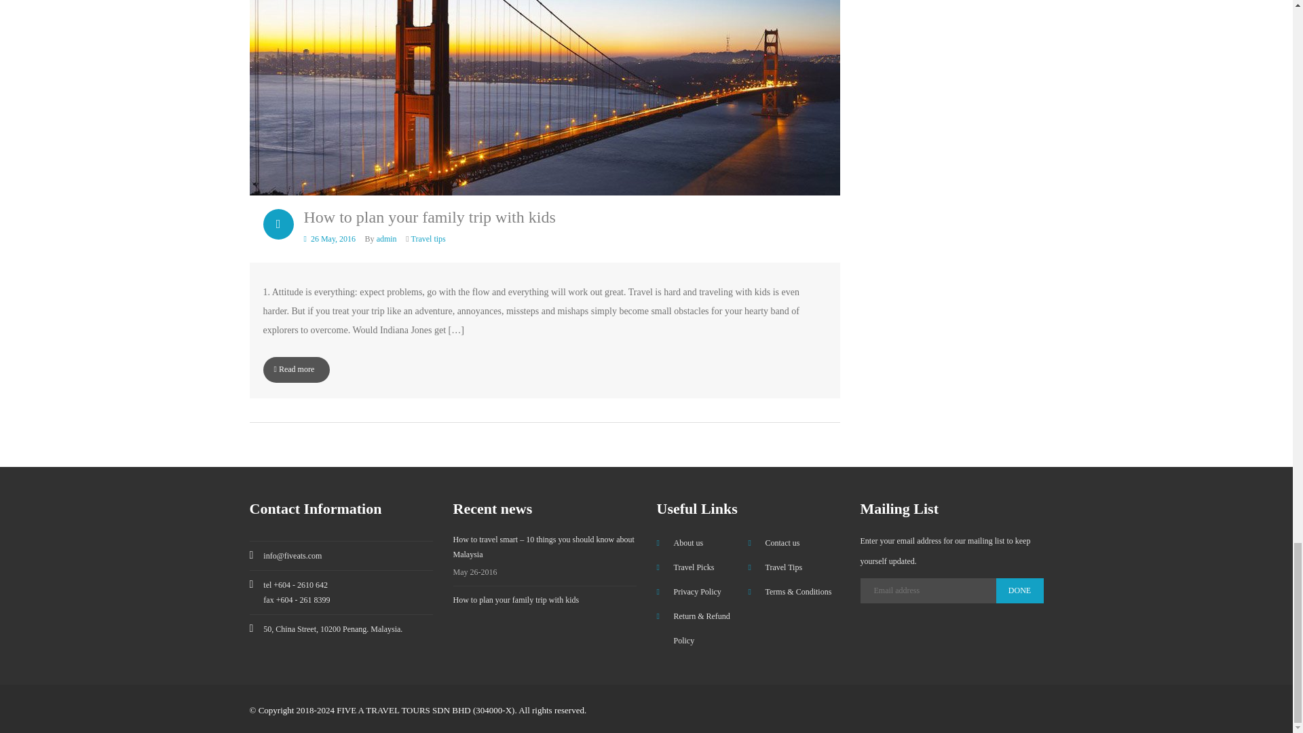  I want to click on About us, so click(680, 542).